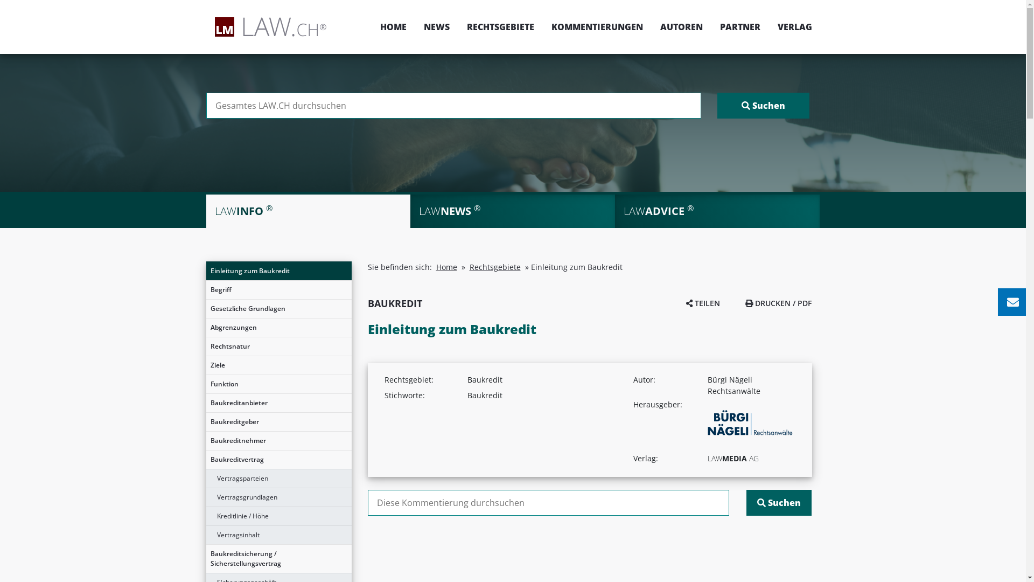 The height and width of the screenshot is (582, 1034). Describe the element at coordinates (393, 27) in the screenshot. I see `HOME` at that location.